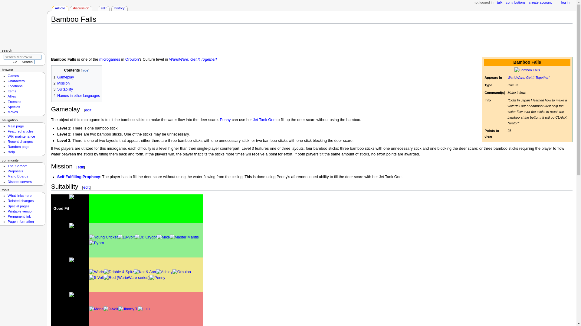 Image resolution: width=581 pixels, height=326 pixels. Describe the element at coordinates (528, 77) in the screenshot. I see `WarioWare: Get It Together!` at that location.